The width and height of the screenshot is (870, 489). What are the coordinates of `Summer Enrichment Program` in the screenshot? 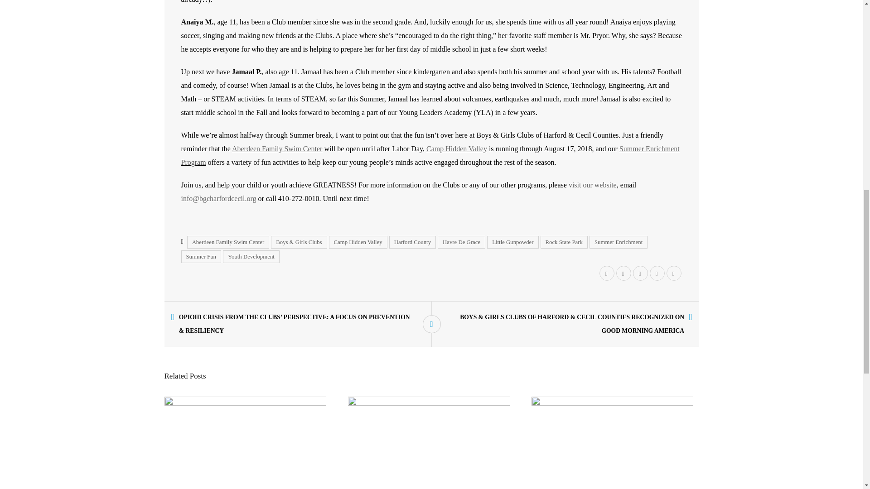 It's located at (430, 155).